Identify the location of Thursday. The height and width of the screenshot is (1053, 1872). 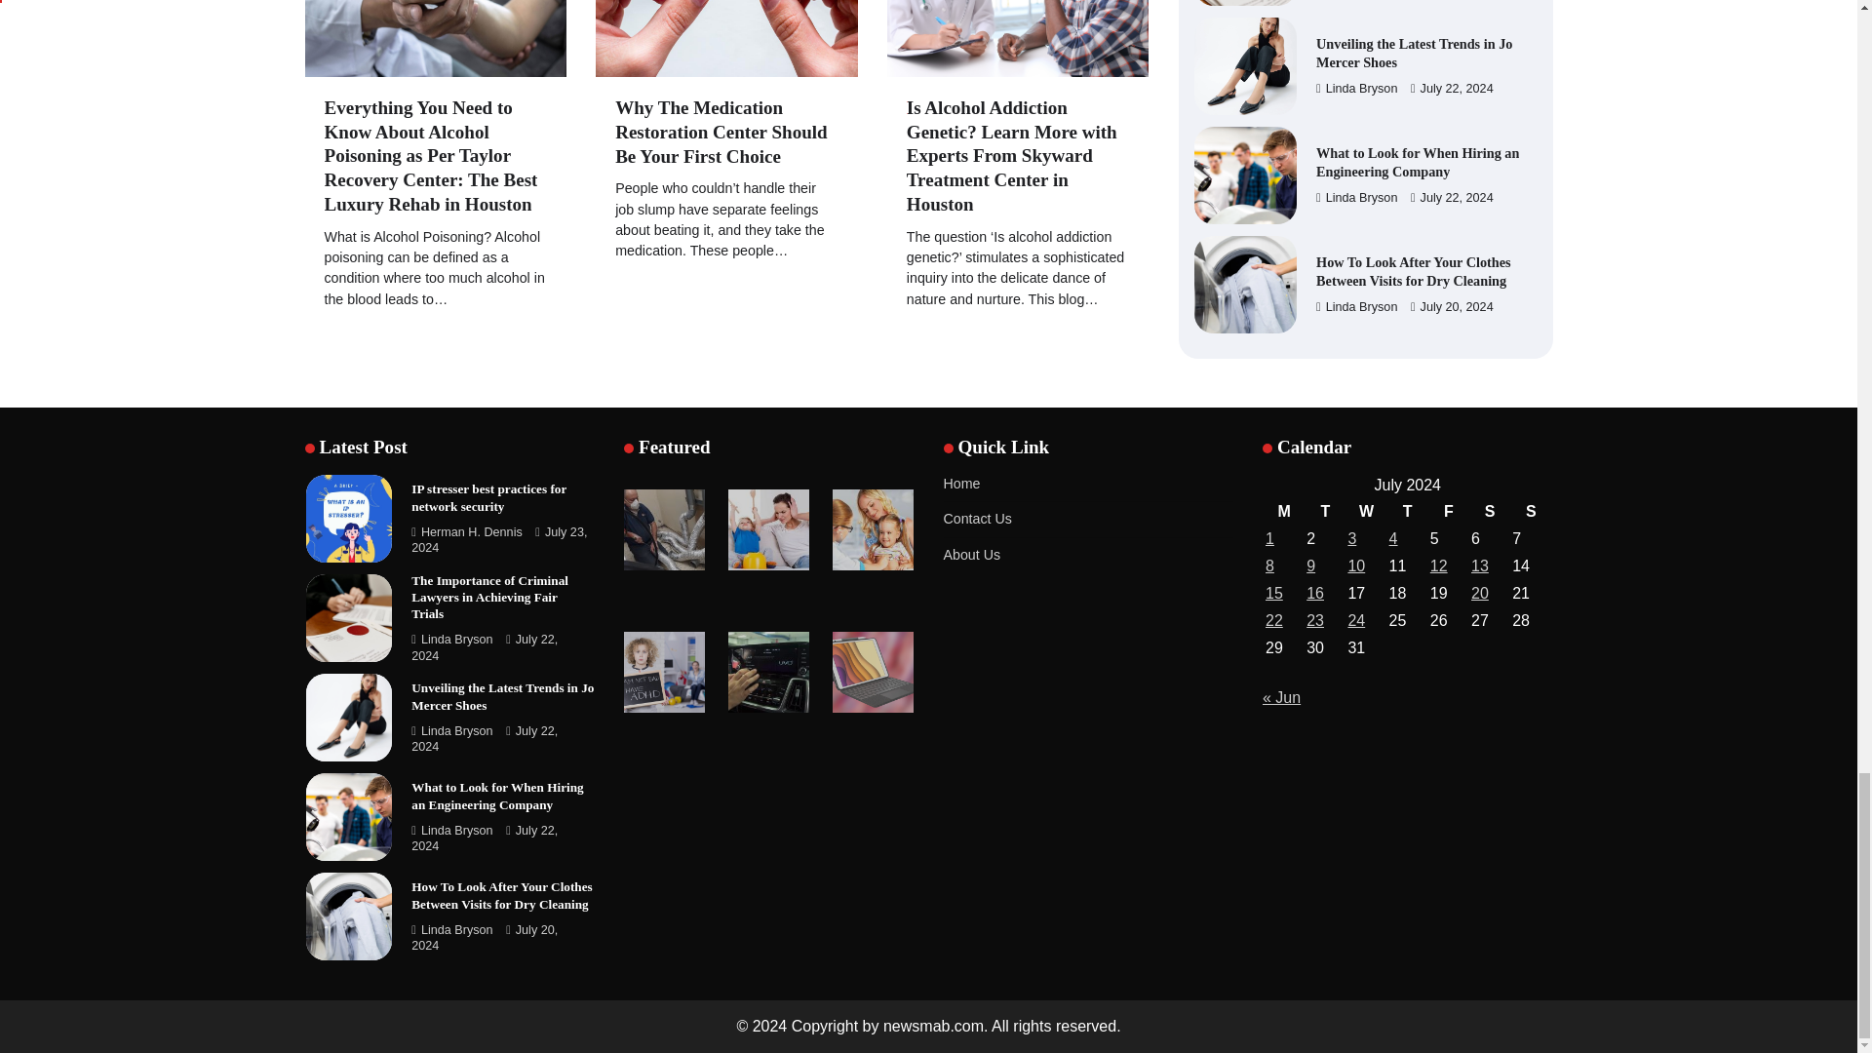
(1408, 511).